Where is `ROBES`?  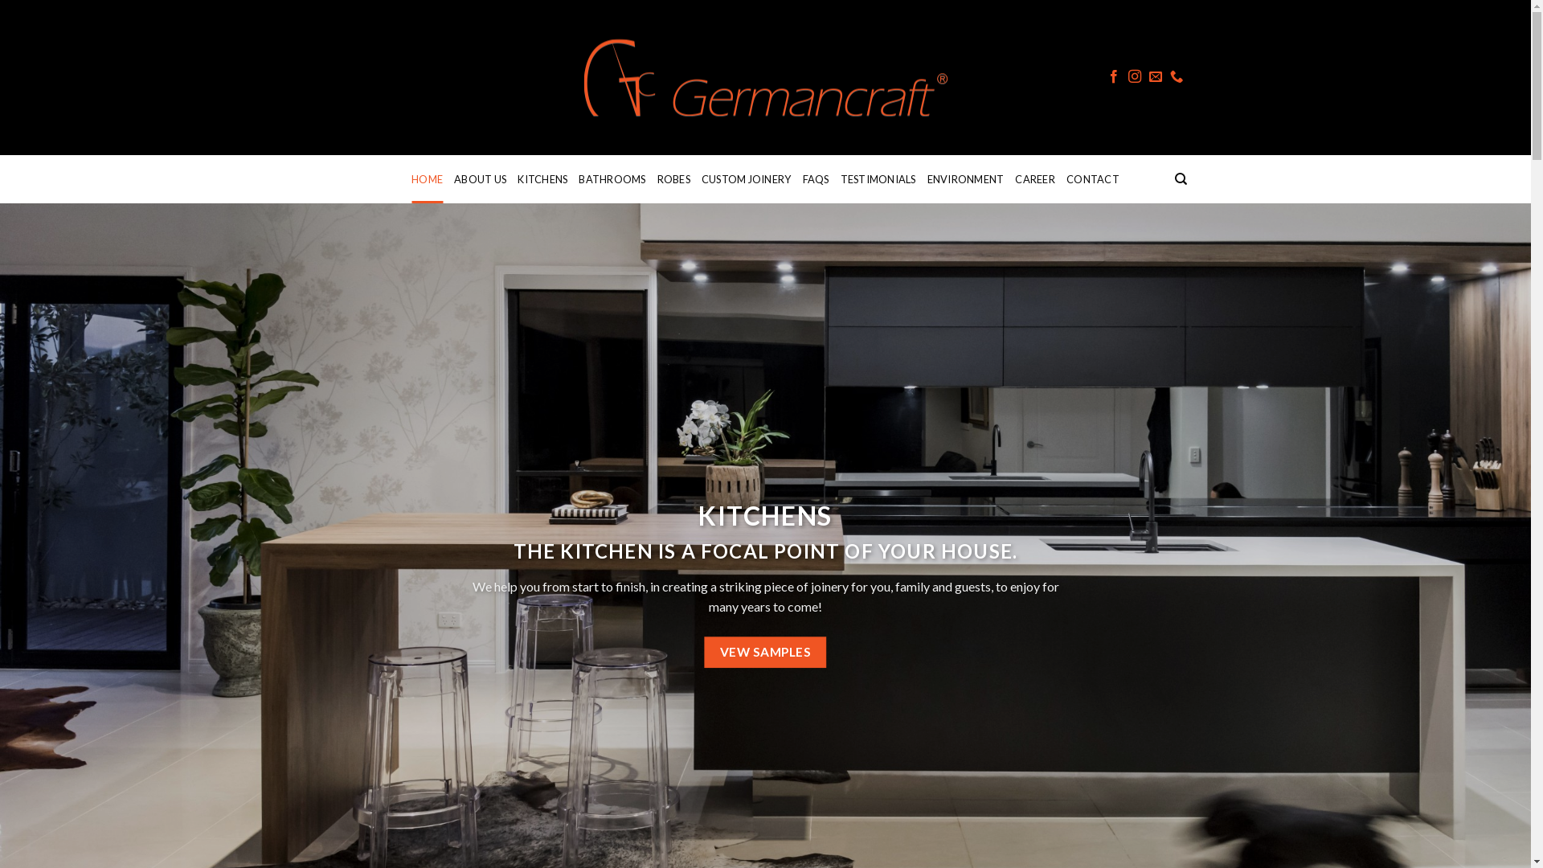 ROBES is located at coordinates (673, 179).